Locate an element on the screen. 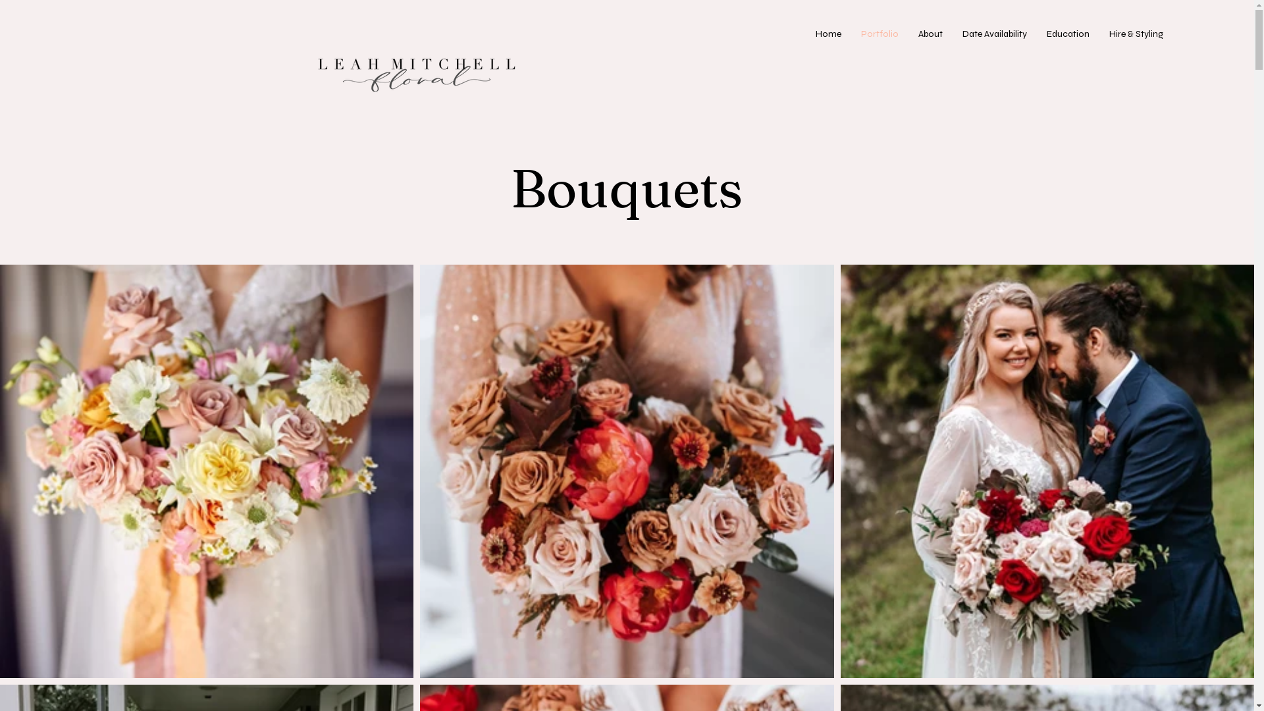 The image size is (1264, 711). About is located at coordinates (931, 34).